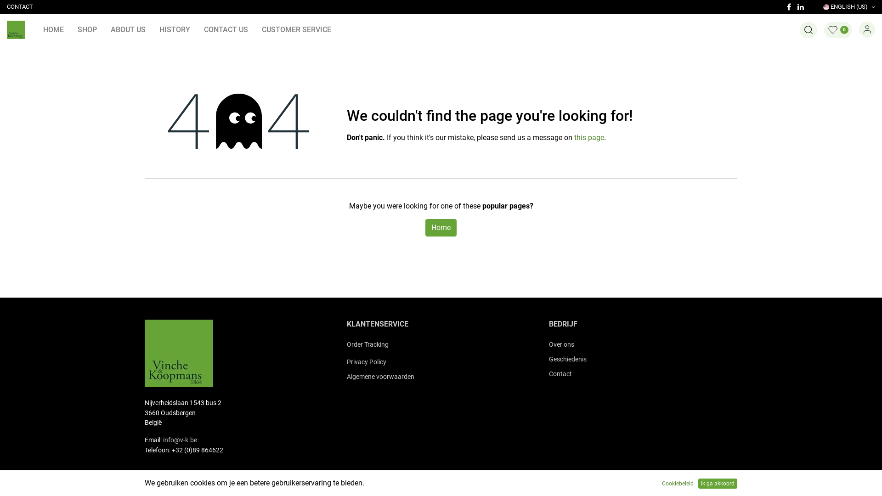 The width and height of the screenshot is (882, 496). What do you see at coordinates (16, 30) in the screenshot?
I see `B2B` at bounding box center [16, 30].